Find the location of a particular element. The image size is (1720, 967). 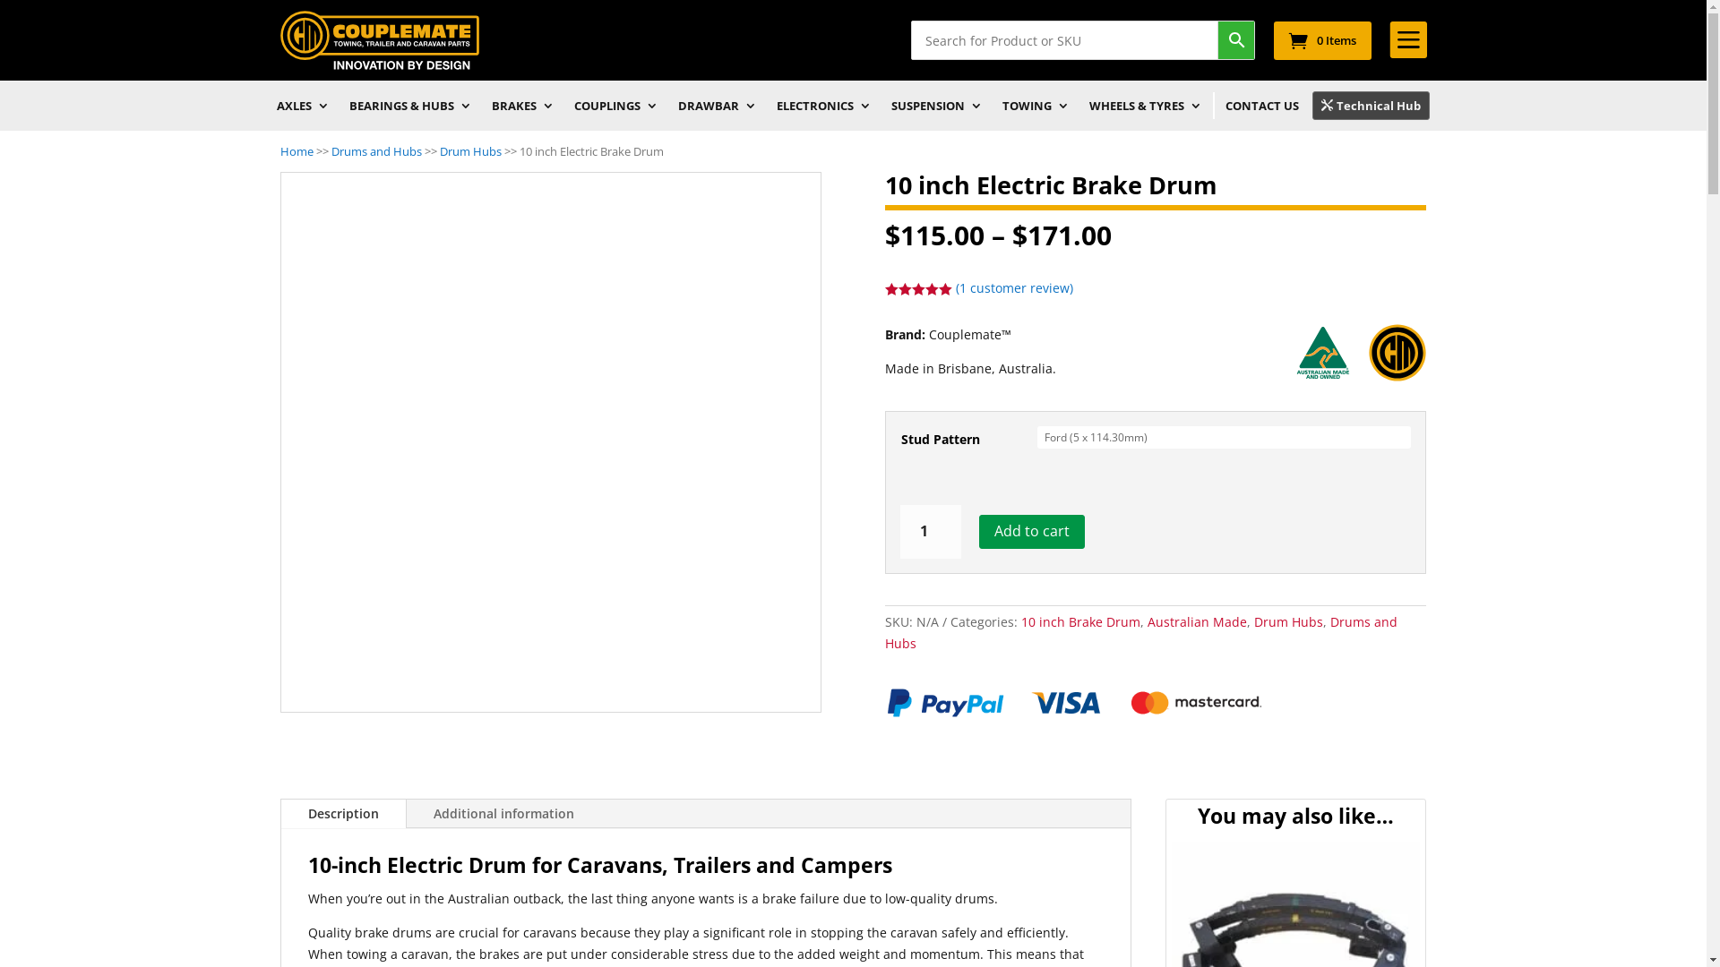

AXLES is located at coordinates (303, 109).